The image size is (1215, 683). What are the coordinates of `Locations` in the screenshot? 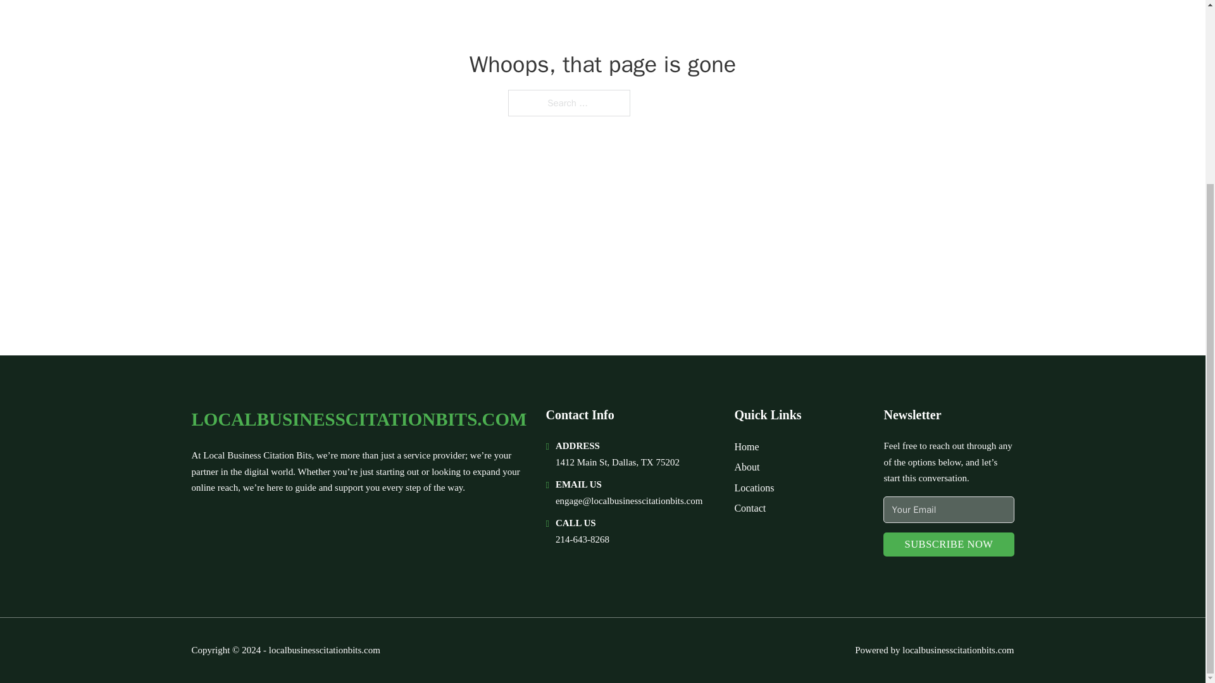 It's located at (754, 488).